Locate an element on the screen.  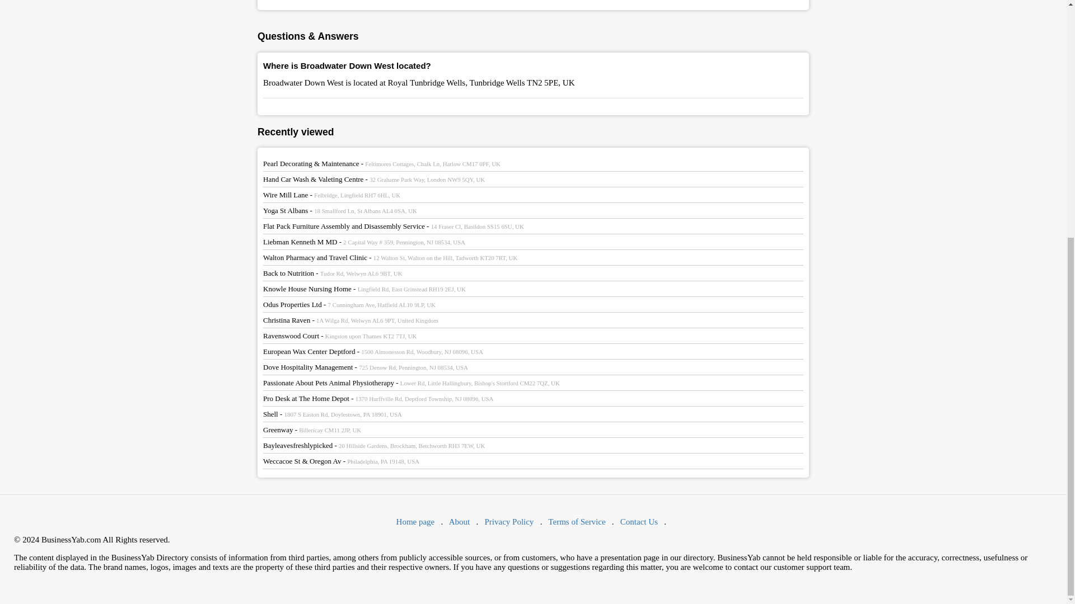
Shell - 1807 S Easton Rd, Doylestown, PA 18901, USA is located at coordinates (333, 414).